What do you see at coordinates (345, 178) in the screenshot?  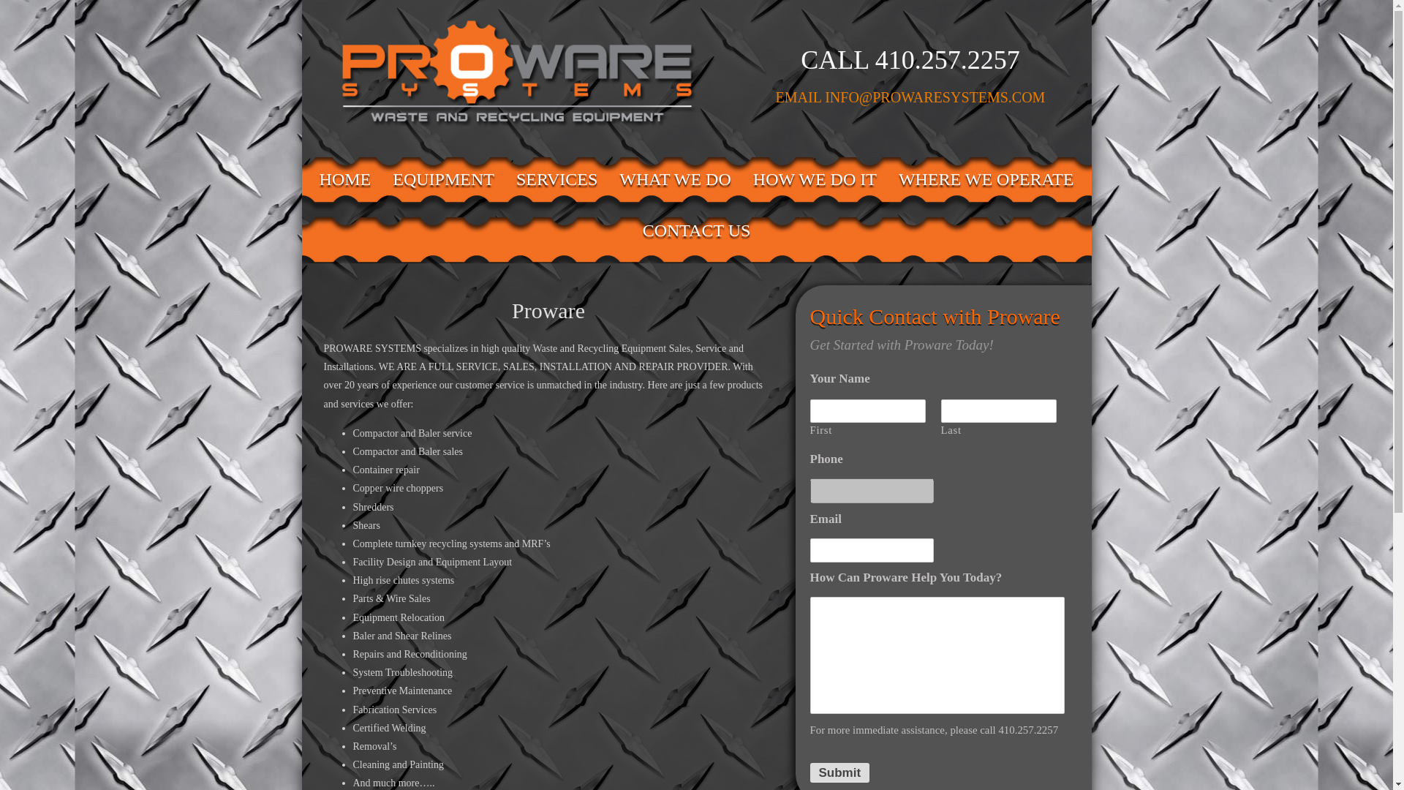 I see `HOME` at bounding box center [345, 178].